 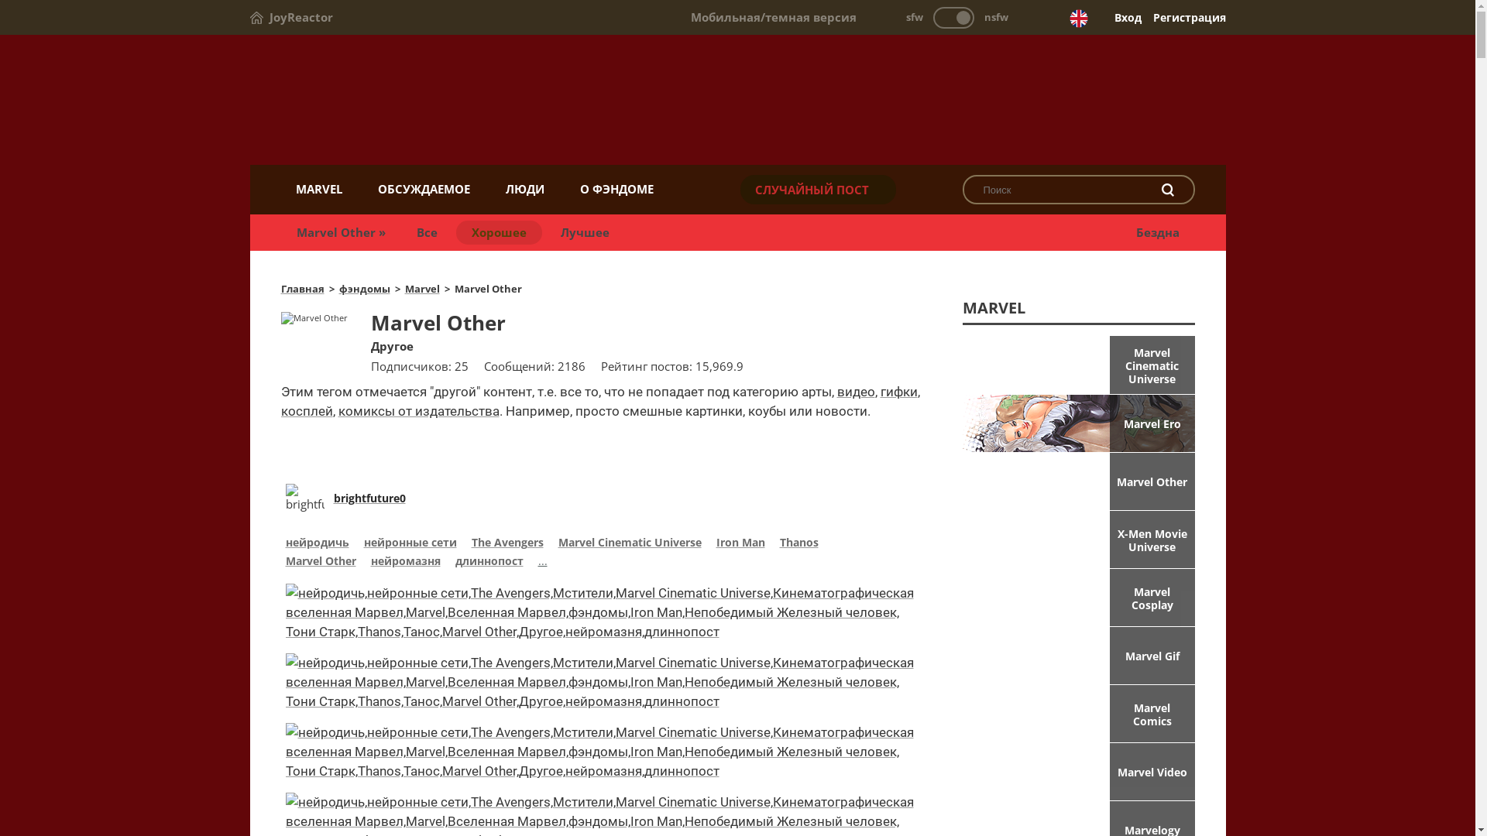 What do you see at coordinates (1078, 714) in the screenshot?
I see `Marvel Comics` at bounding box center [1078, 714].